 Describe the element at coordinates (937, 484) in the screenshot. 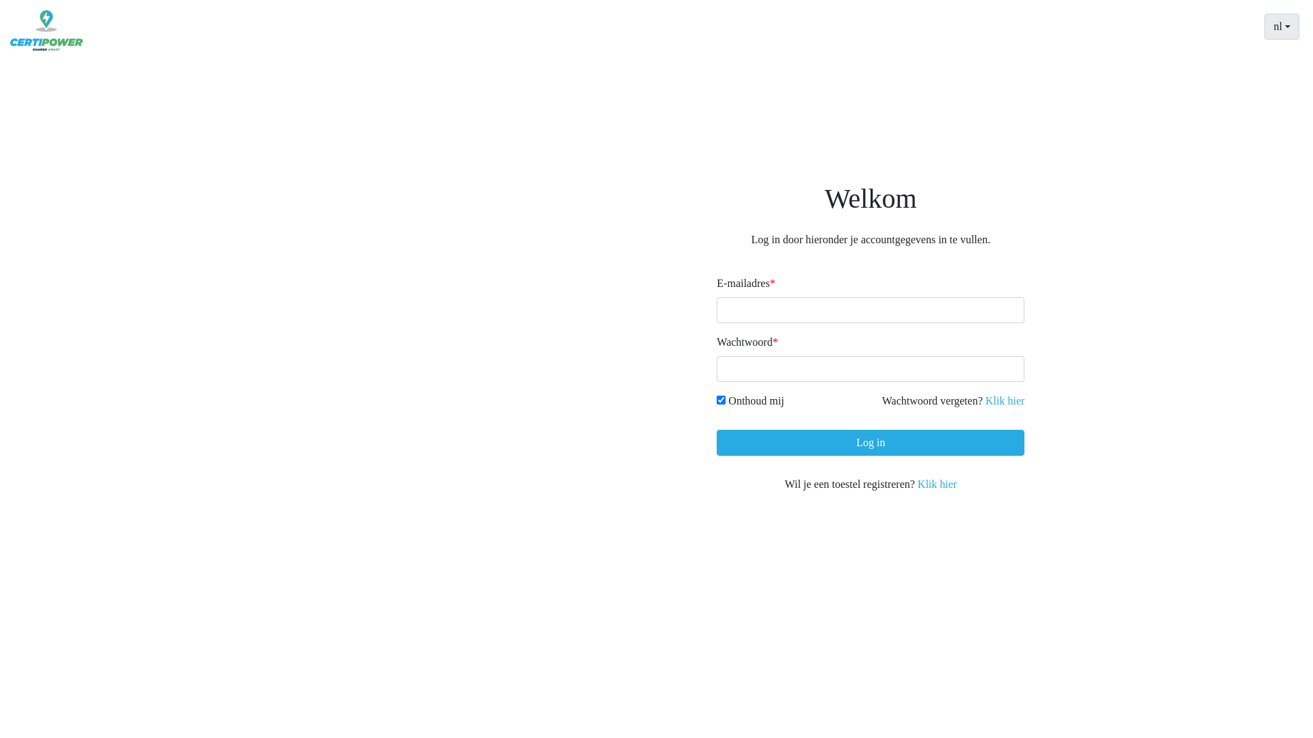

I see `Klik hier` at that location.